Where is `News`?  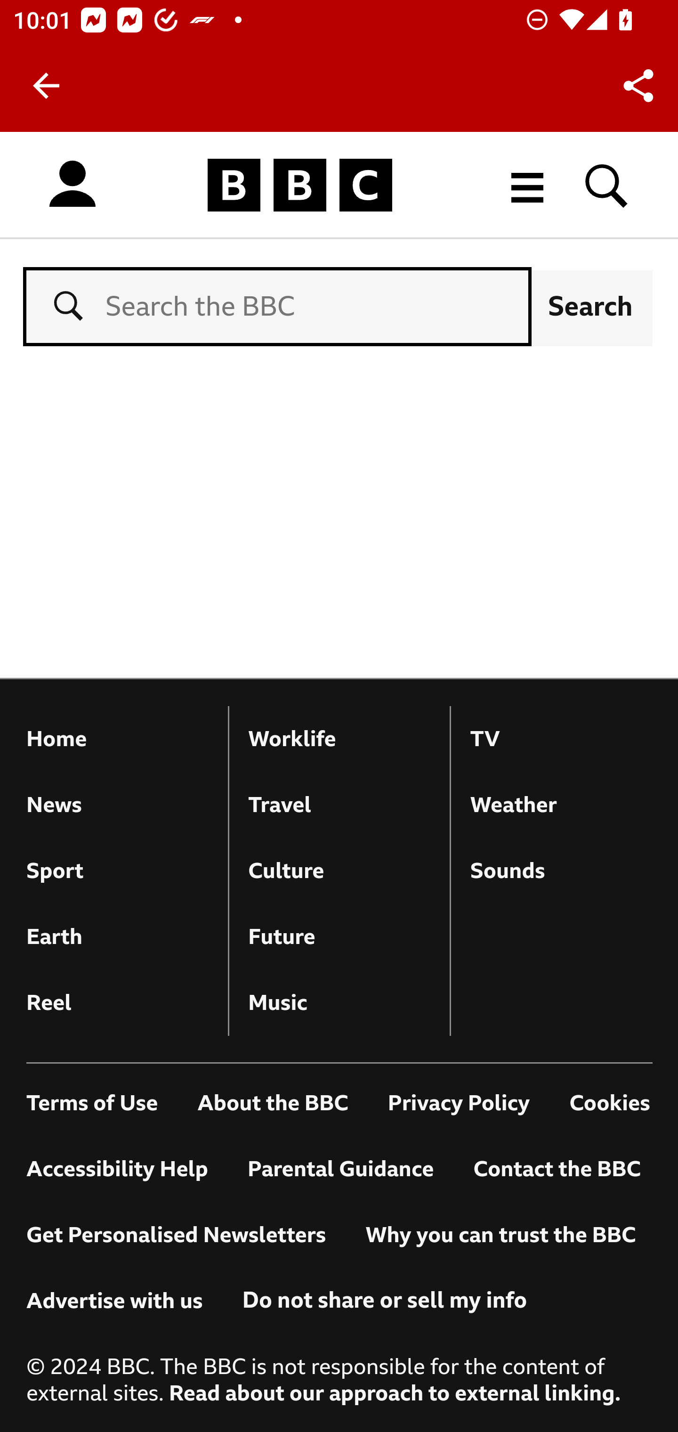 News is located at coordinates (118, 805).